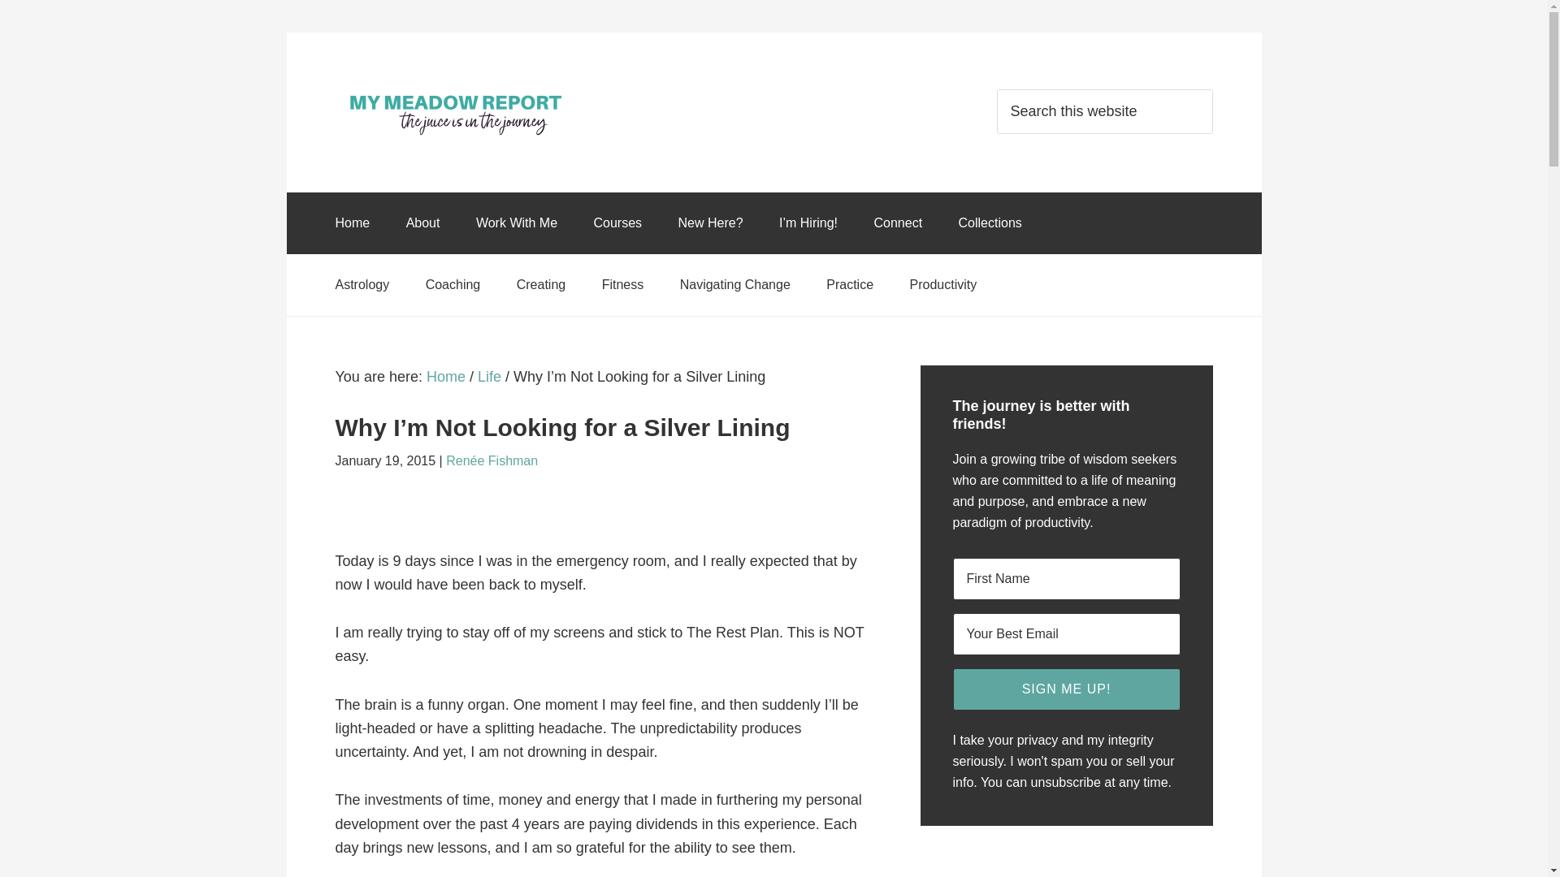 This screenshot has width=1560, height=877. Describe the element at coordinates (1065, 689) in the screenshot. I see `Sign Me Up!` at that location.